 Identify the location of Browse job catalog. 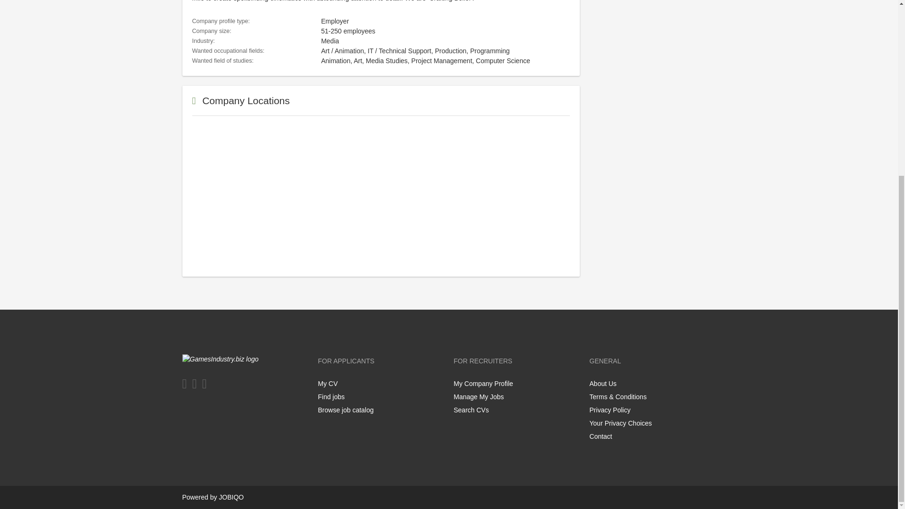
(345, 410).